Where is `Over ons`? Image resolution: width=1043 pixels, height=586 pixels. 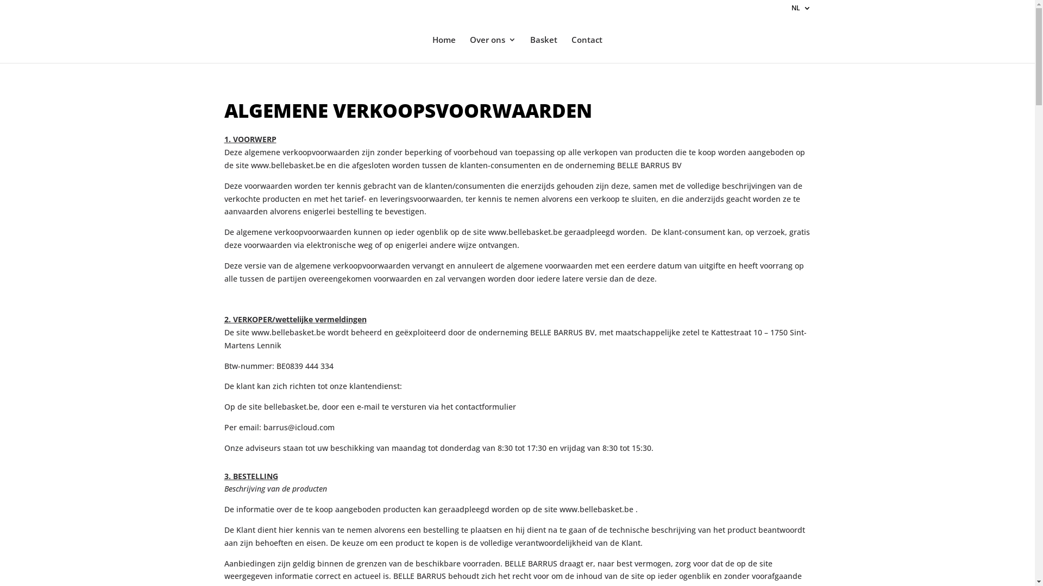
Over ons is located at coordinates (493, 49).